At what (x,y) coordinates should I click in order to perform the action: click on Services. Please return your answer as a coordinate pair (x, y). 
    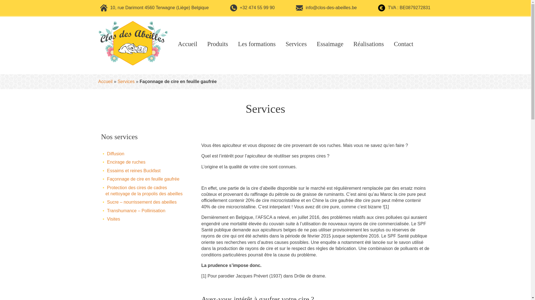
    Looking at the image, I should click on (296, 44).